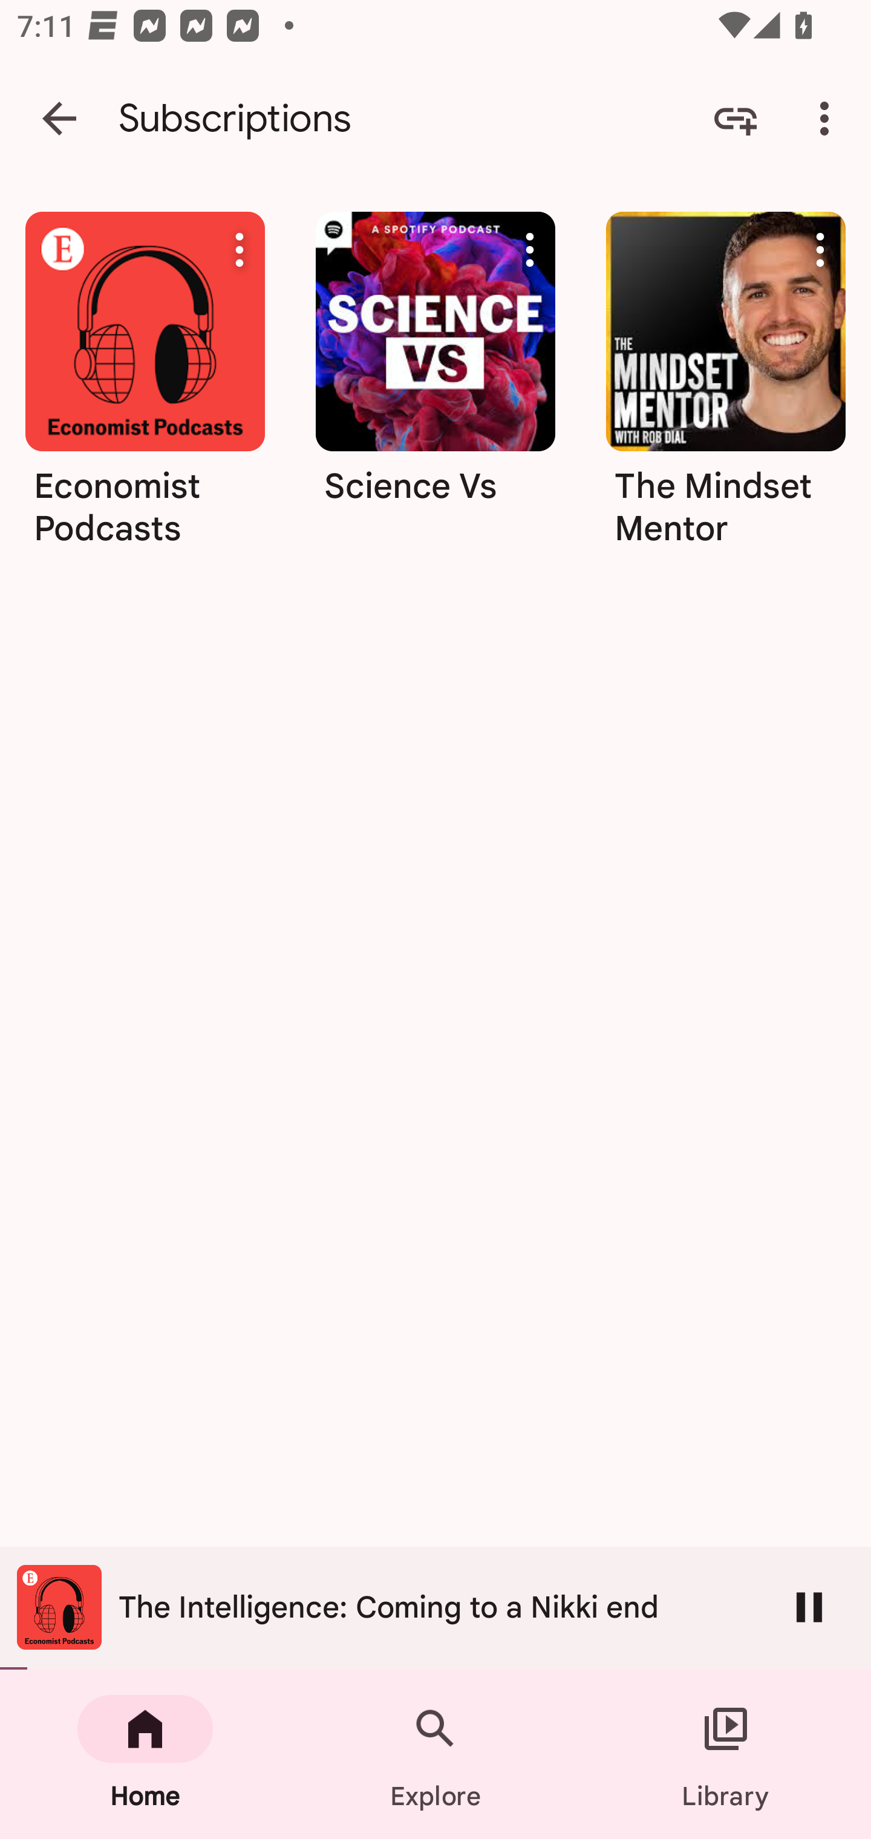 This screenshot has height=1839, width=871. What do you see at coordinates (59, 119) in the screenshot?
I see `Navigate up` at bounding box center [59, 119].